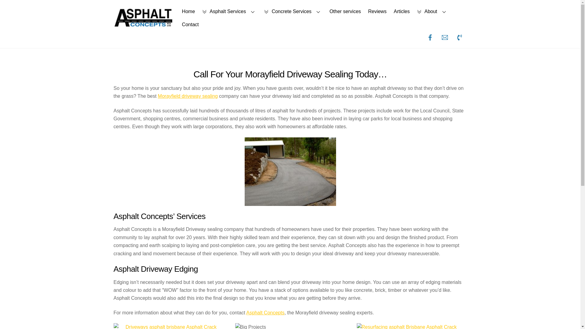 The height and width of the screenshot is (329, 585). I want to click on Asphalt Concepts, so click(265, 313).